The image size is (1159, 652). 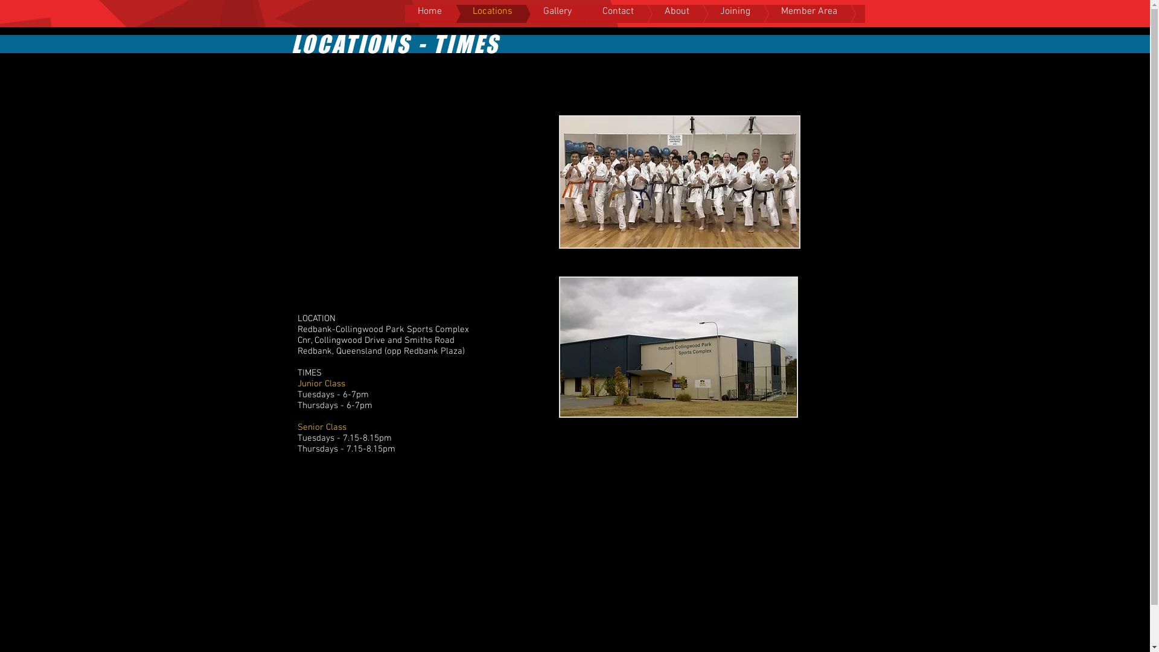 I want to click on Locations, so click(x=474, y=14).